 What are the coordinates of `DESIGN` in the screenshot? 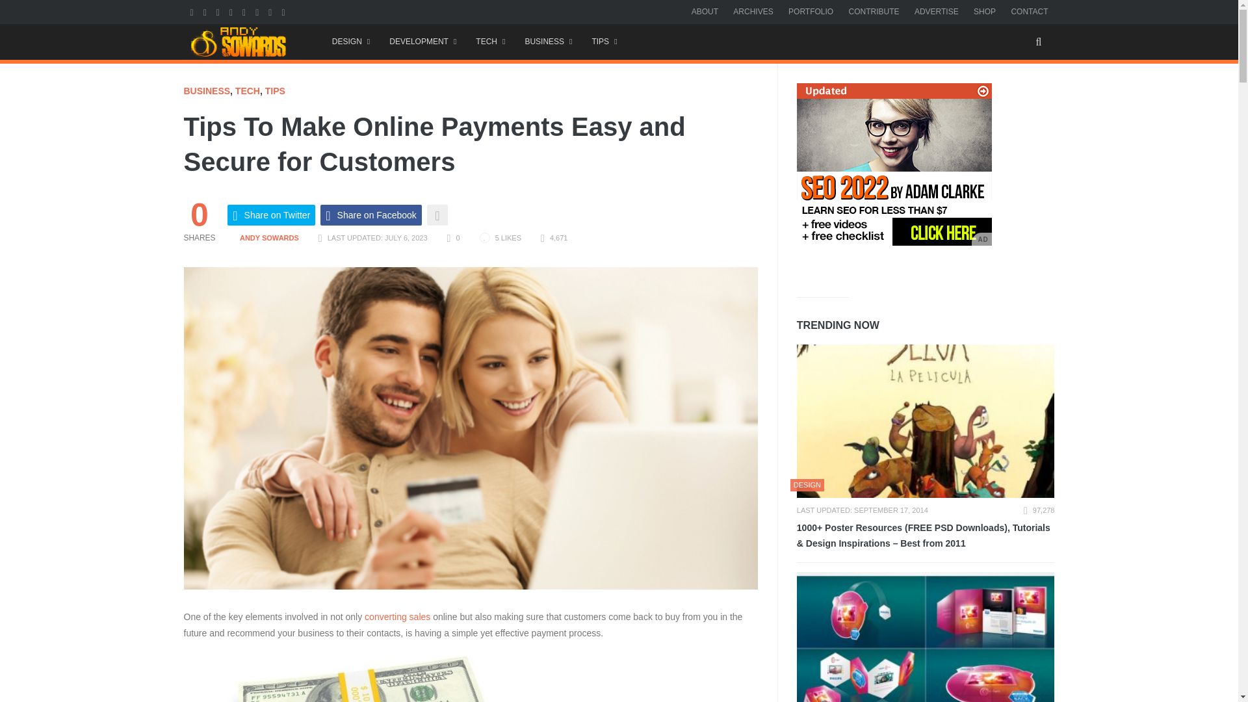 It's located at (350, 42).